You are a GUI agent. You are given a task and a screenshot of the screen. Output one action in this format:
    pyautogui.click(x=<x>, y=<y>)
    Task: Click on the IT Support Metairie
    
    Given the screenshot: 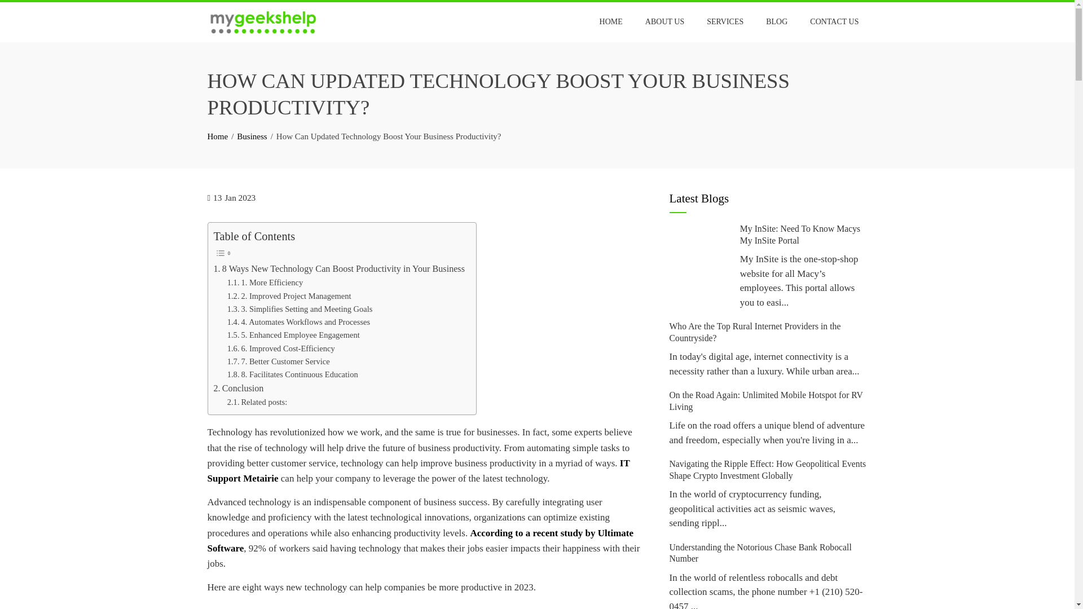 What is the action you would take?
    pyautogui.click(x=419, y=470)
    